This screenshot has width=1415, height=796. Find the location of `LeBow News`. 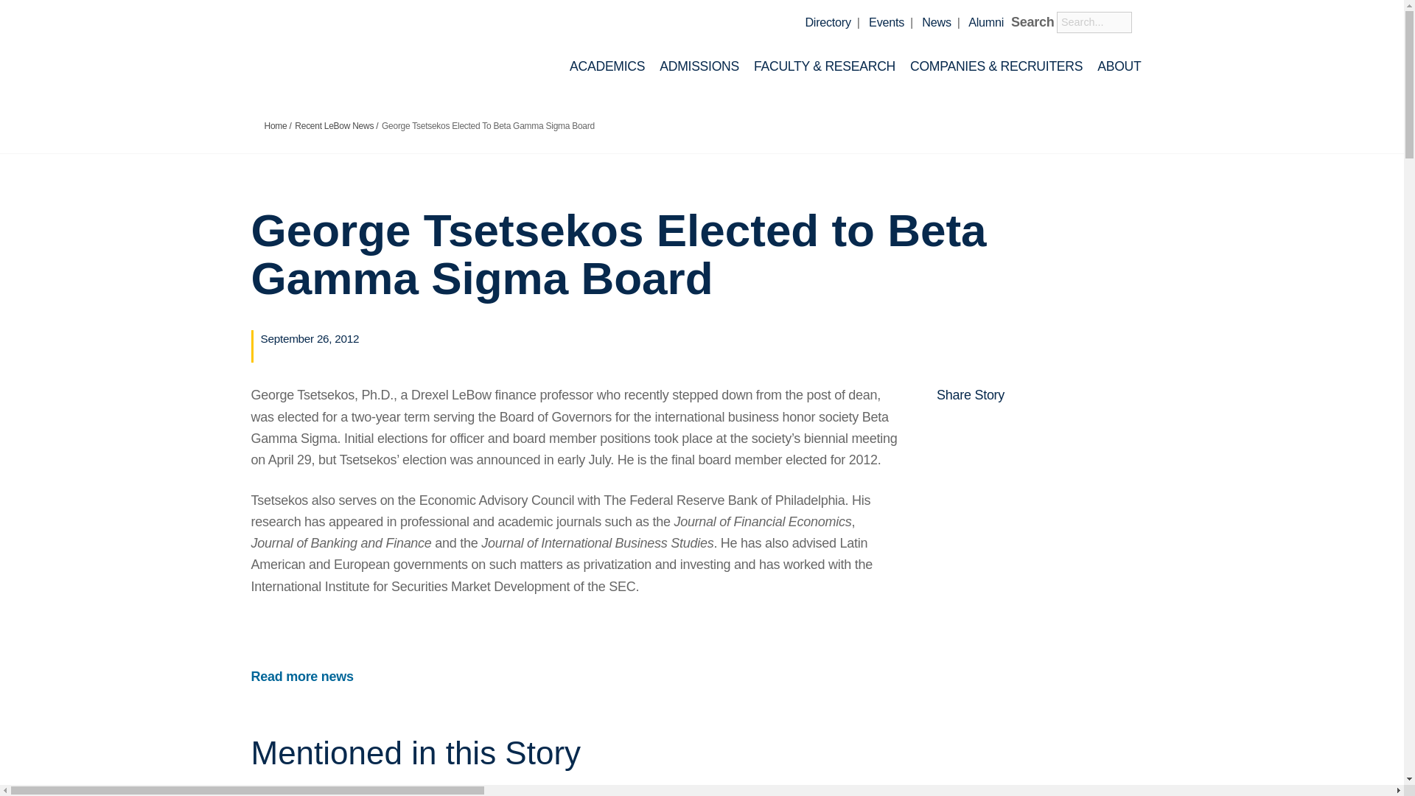

LeBow News is located at coordinates (936, 21).